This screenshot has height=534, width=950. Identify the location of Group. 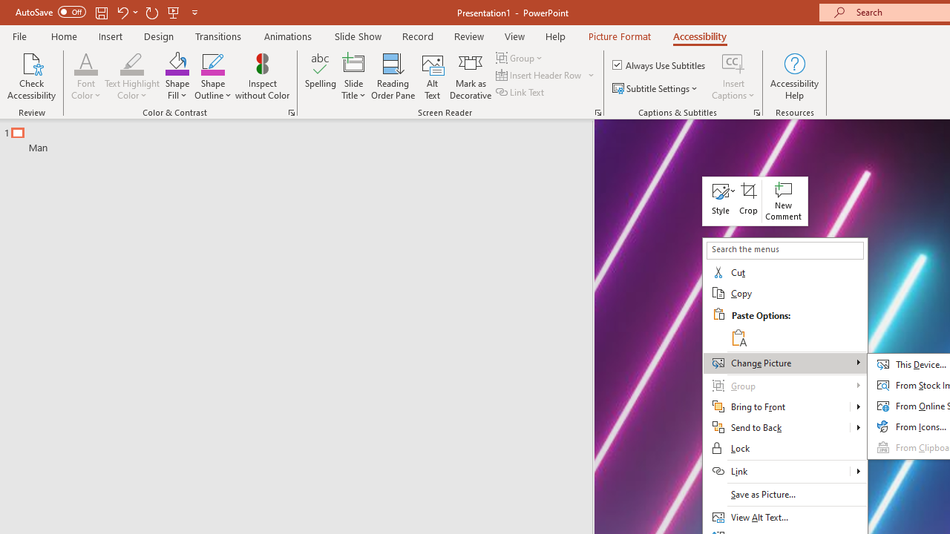
(785, 386).